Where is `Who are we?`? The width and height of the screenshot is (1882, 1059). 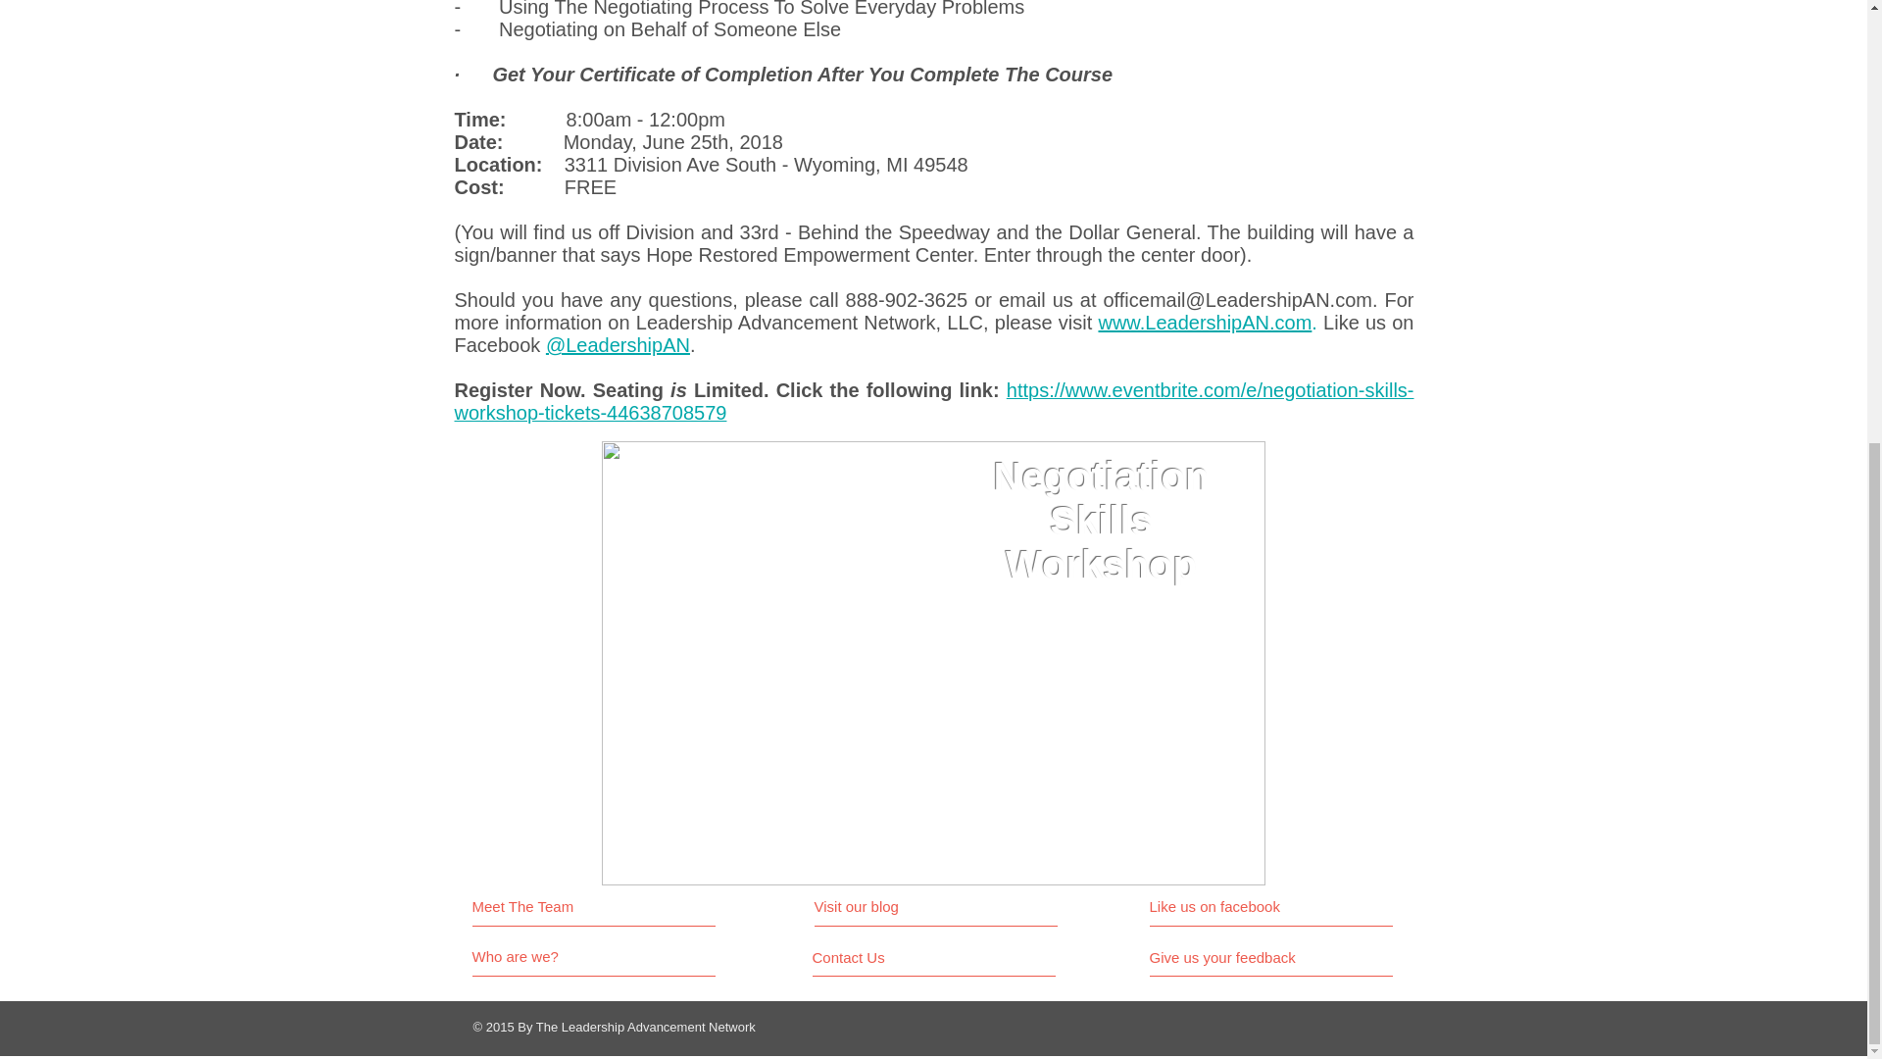 Who are we? is located at coordinates (546, 957).